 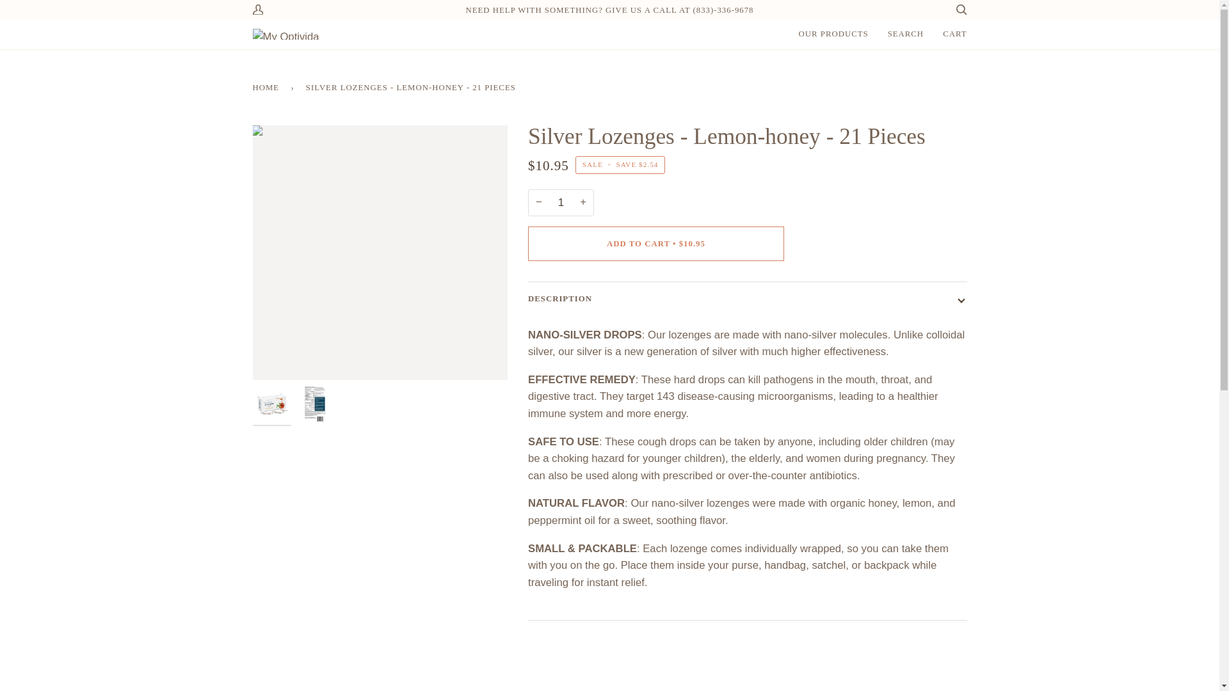 What do you see at coordinates (561, 202) in the screenshot?
I see `1` at bounding box center [561, 202].